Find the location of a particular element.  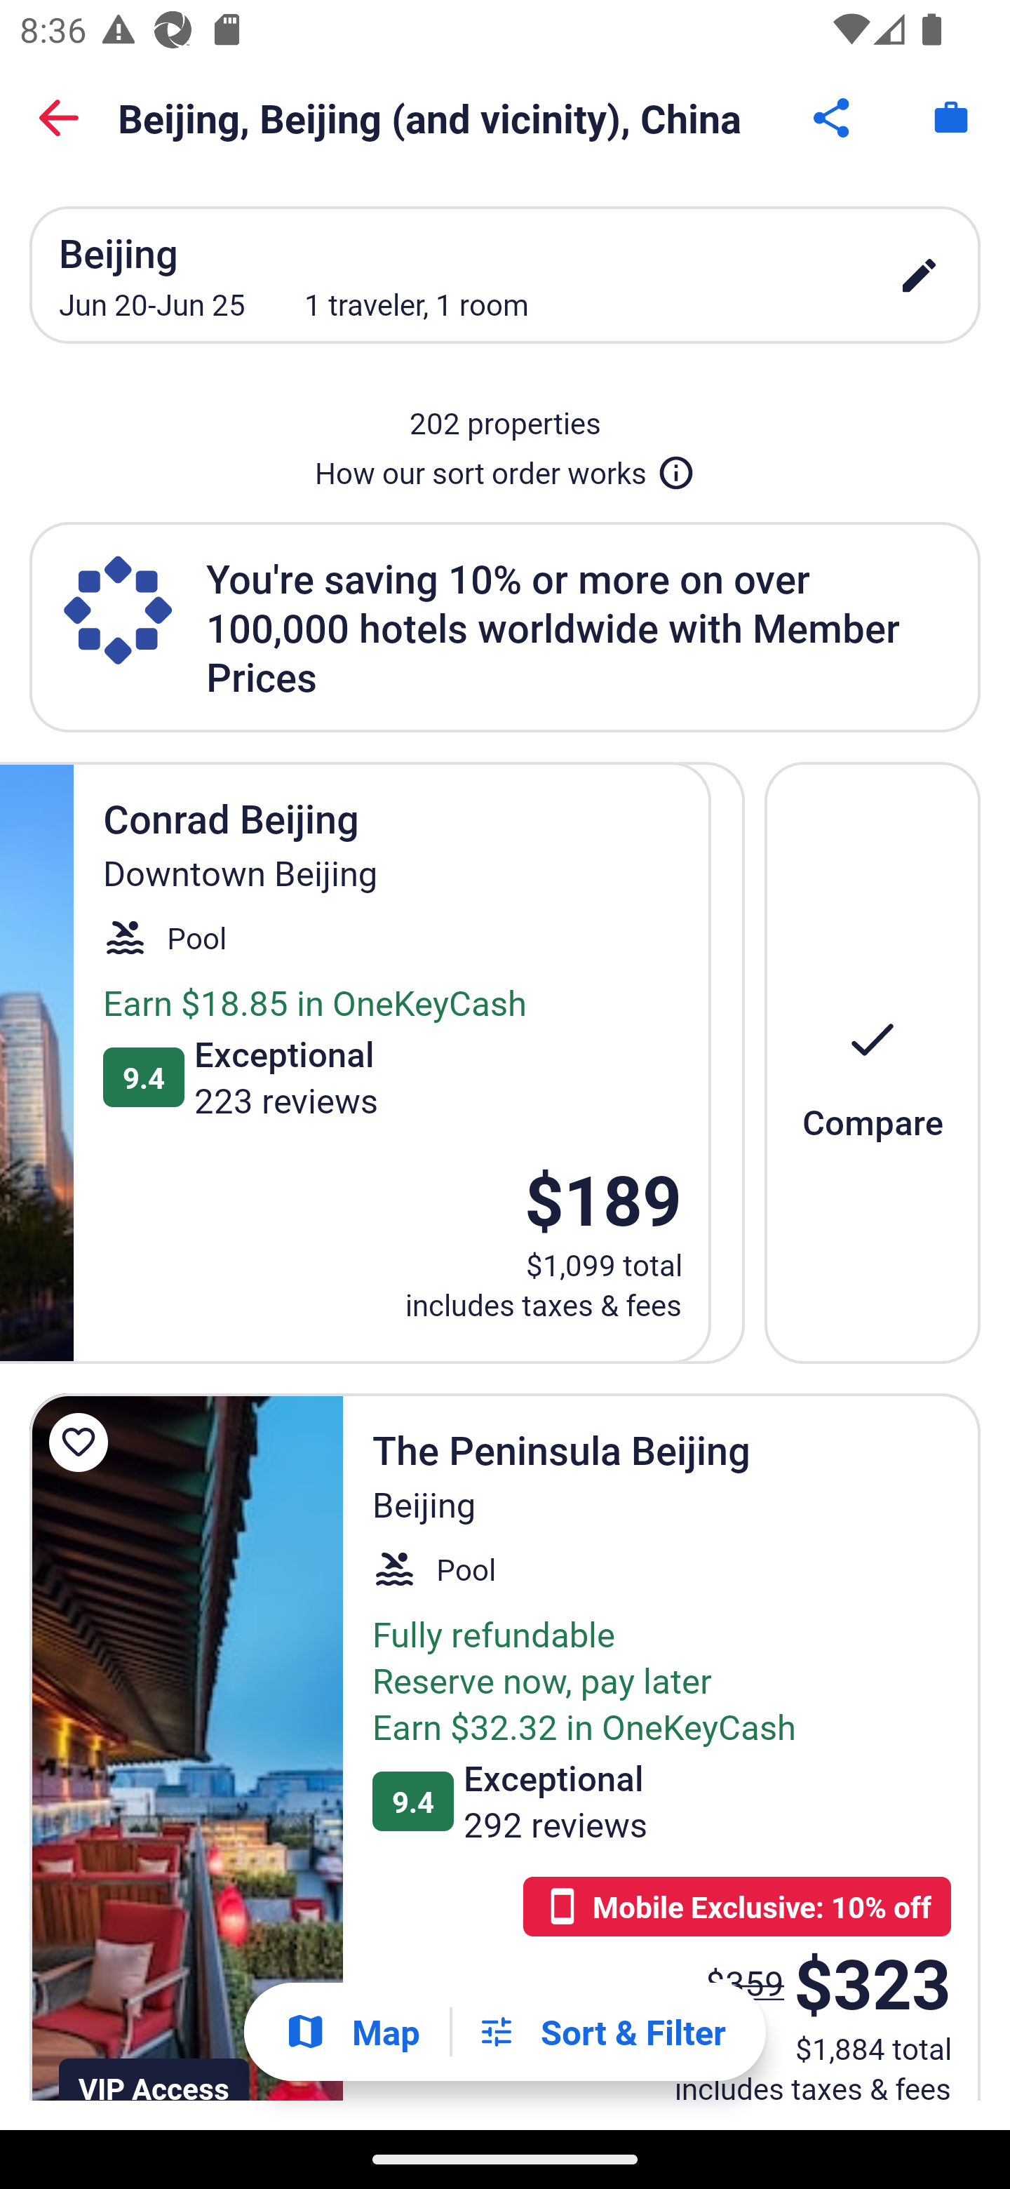

Back is located at coordinates (59, 118).